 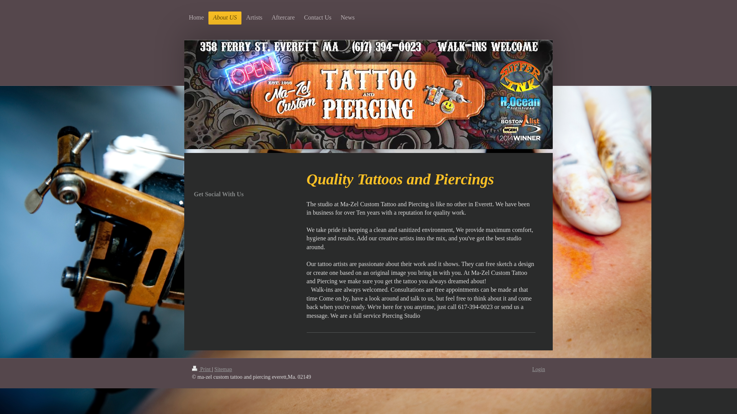 What do you see at coordinates (202, 369) in the screenshot?
I see `Print` at bounding box center [202, 369].